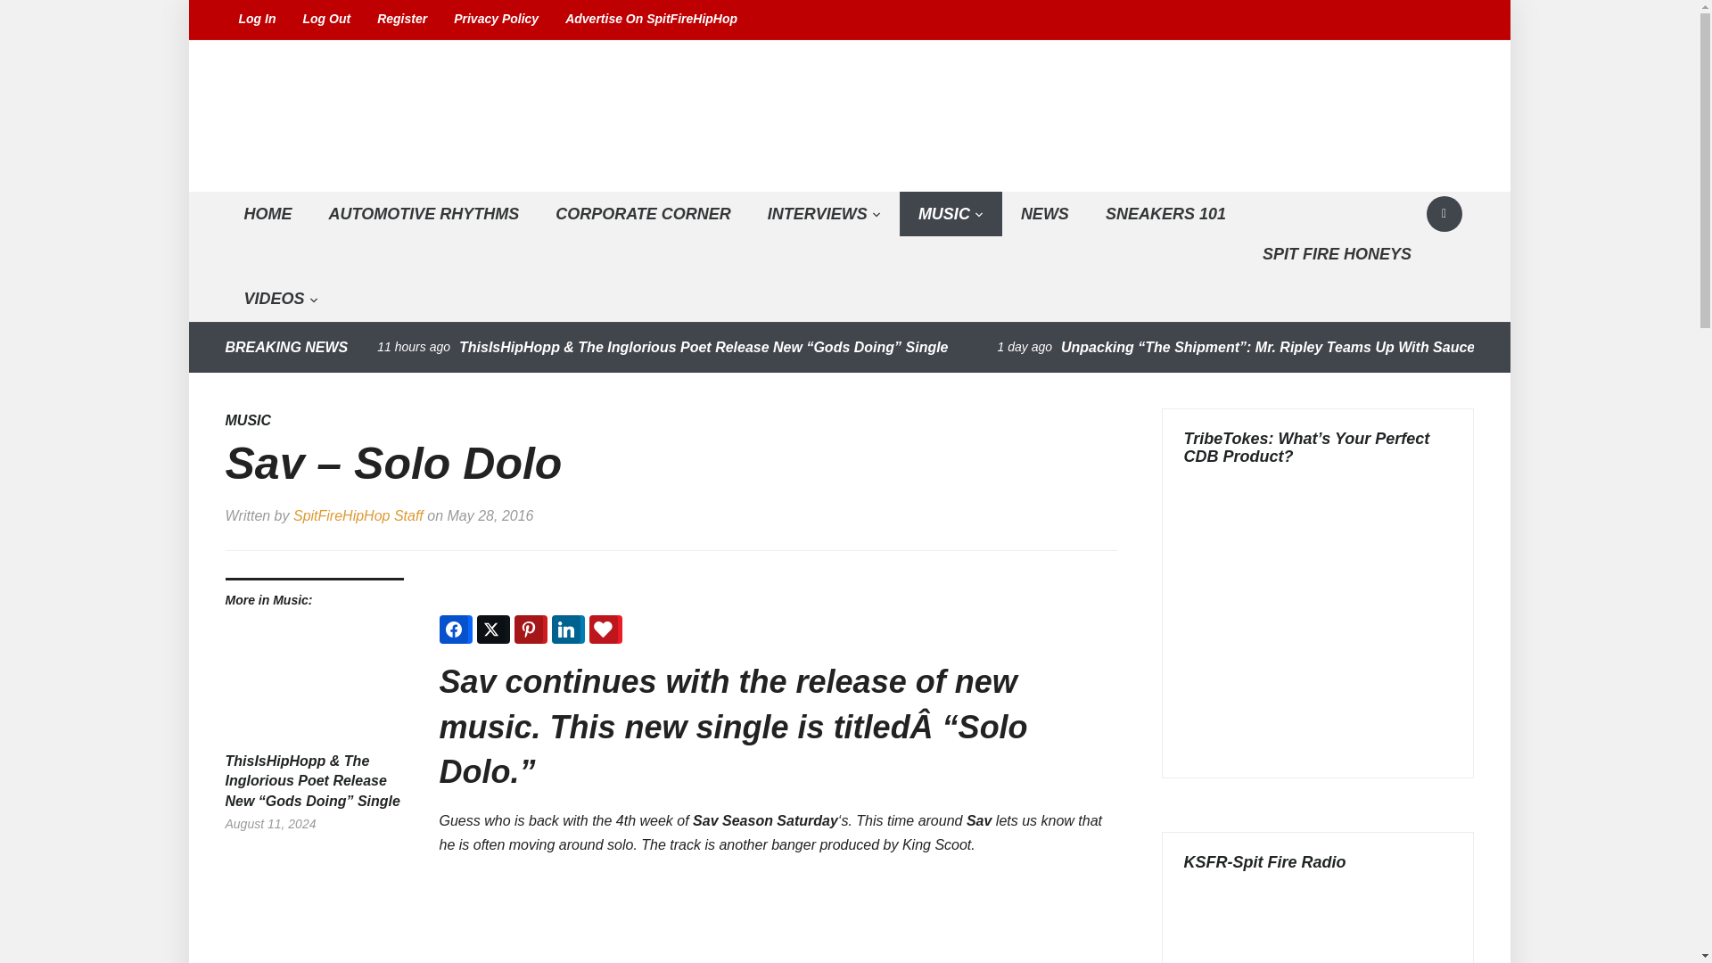 The height and width of the screenshot is (963, 1712). What do you see at coordinates (643, 214) in the screenshot?
I see `CORPORATE CORNER` at bounding box center [643, 214].